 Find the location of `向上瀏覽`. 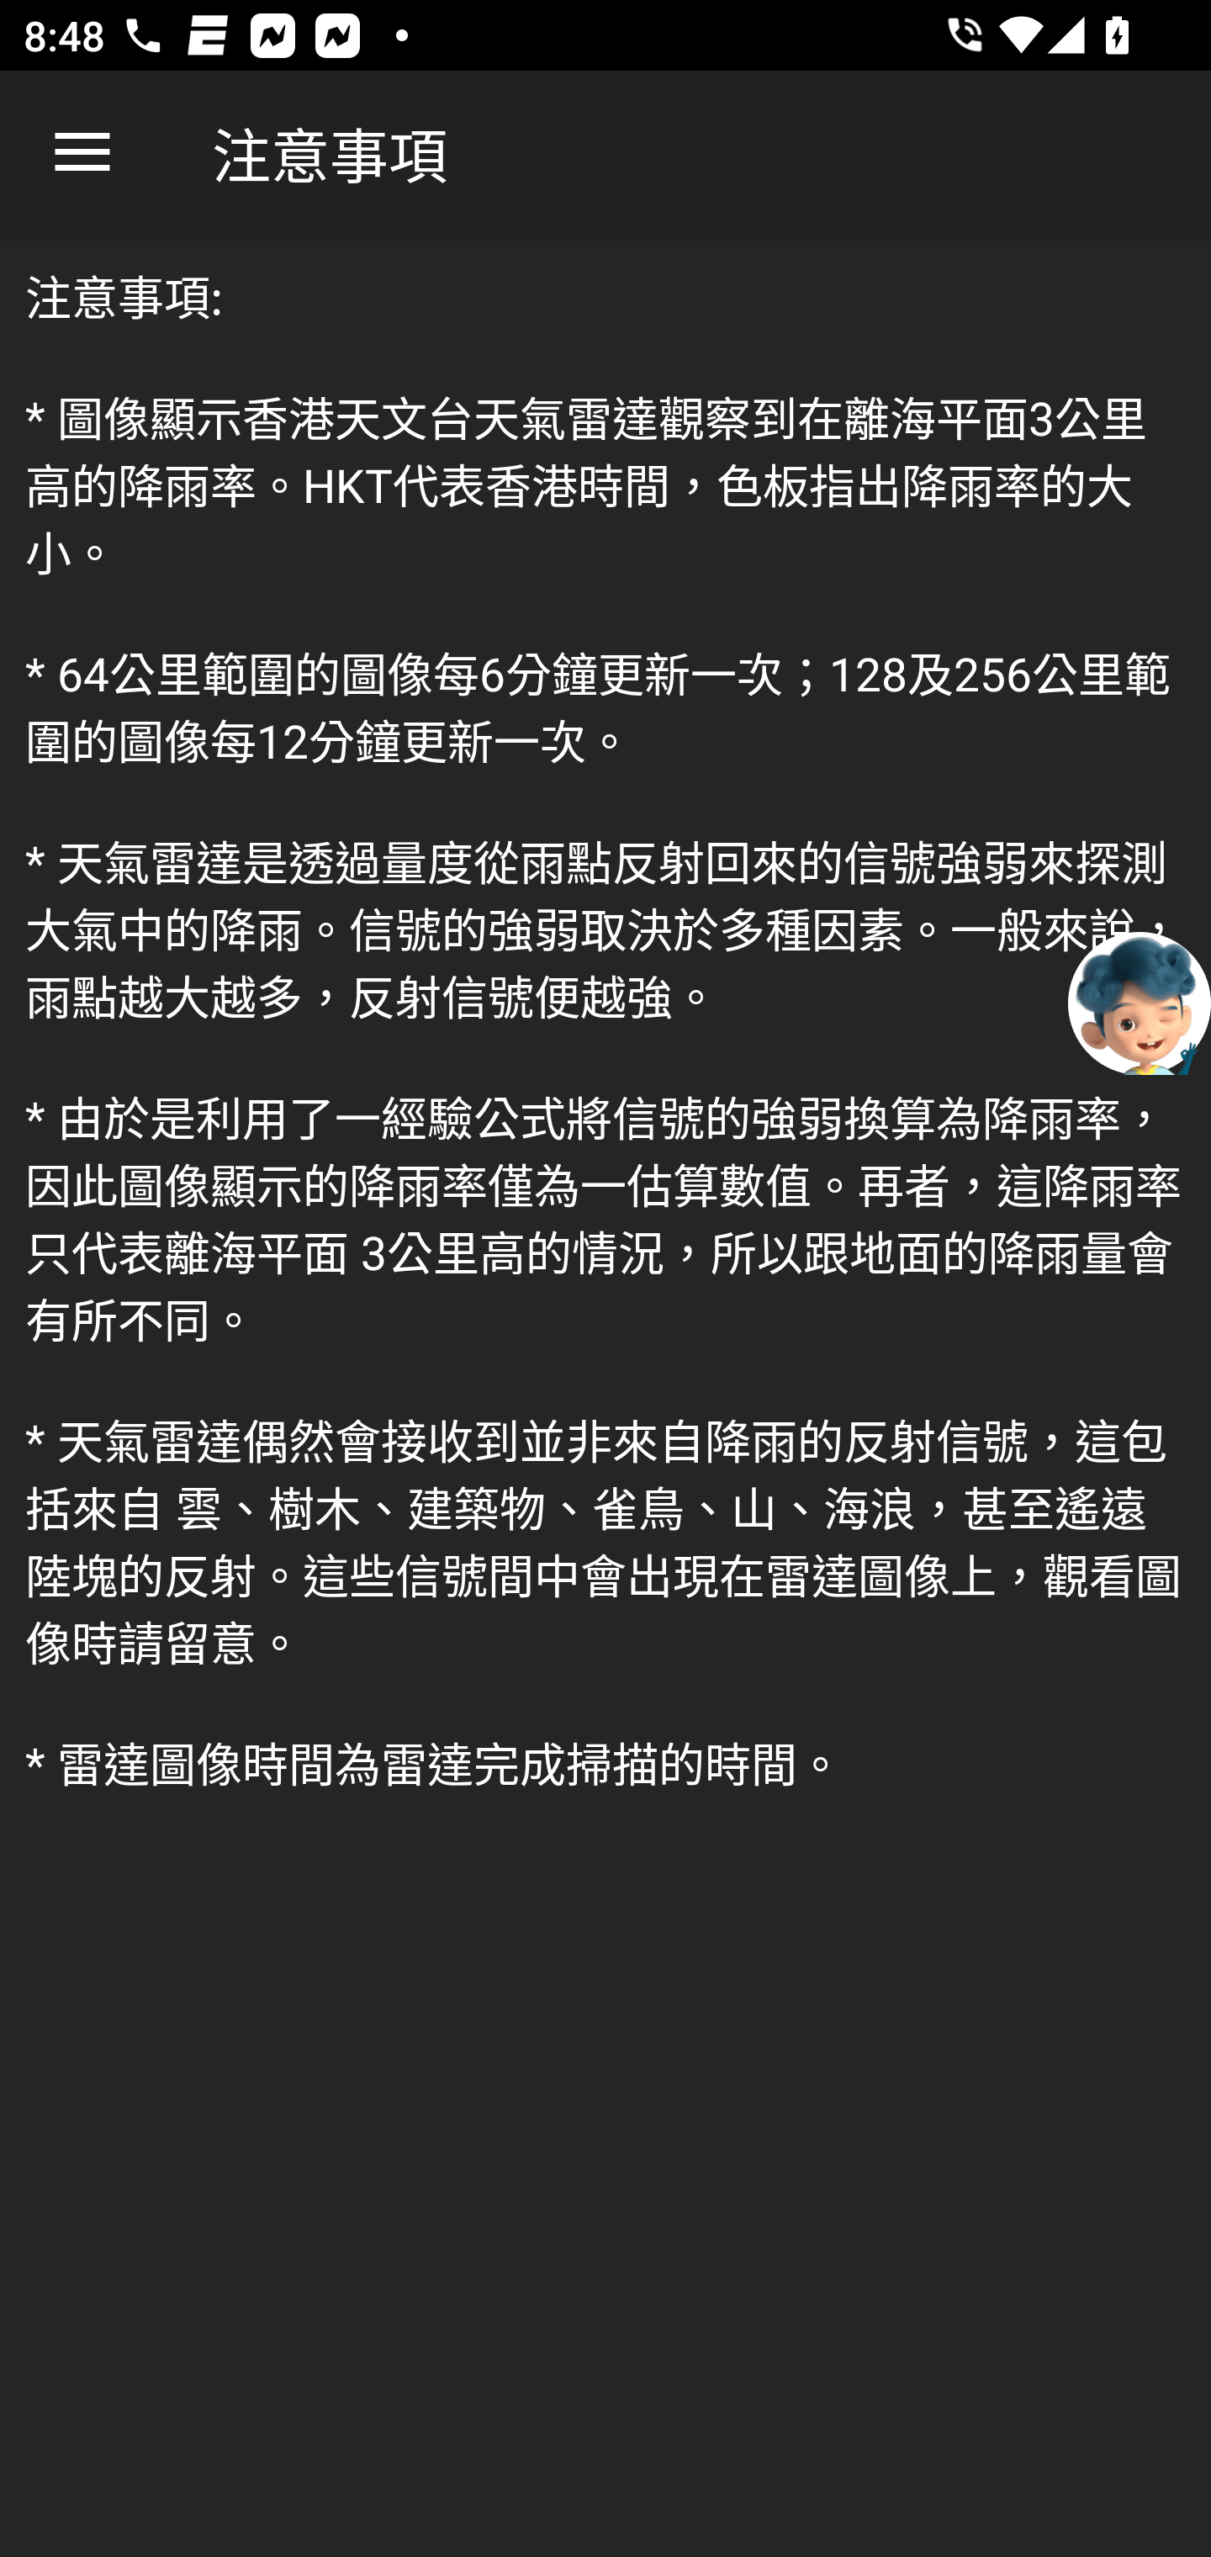

向上瀏覽 is located at coordinates (82, 153).